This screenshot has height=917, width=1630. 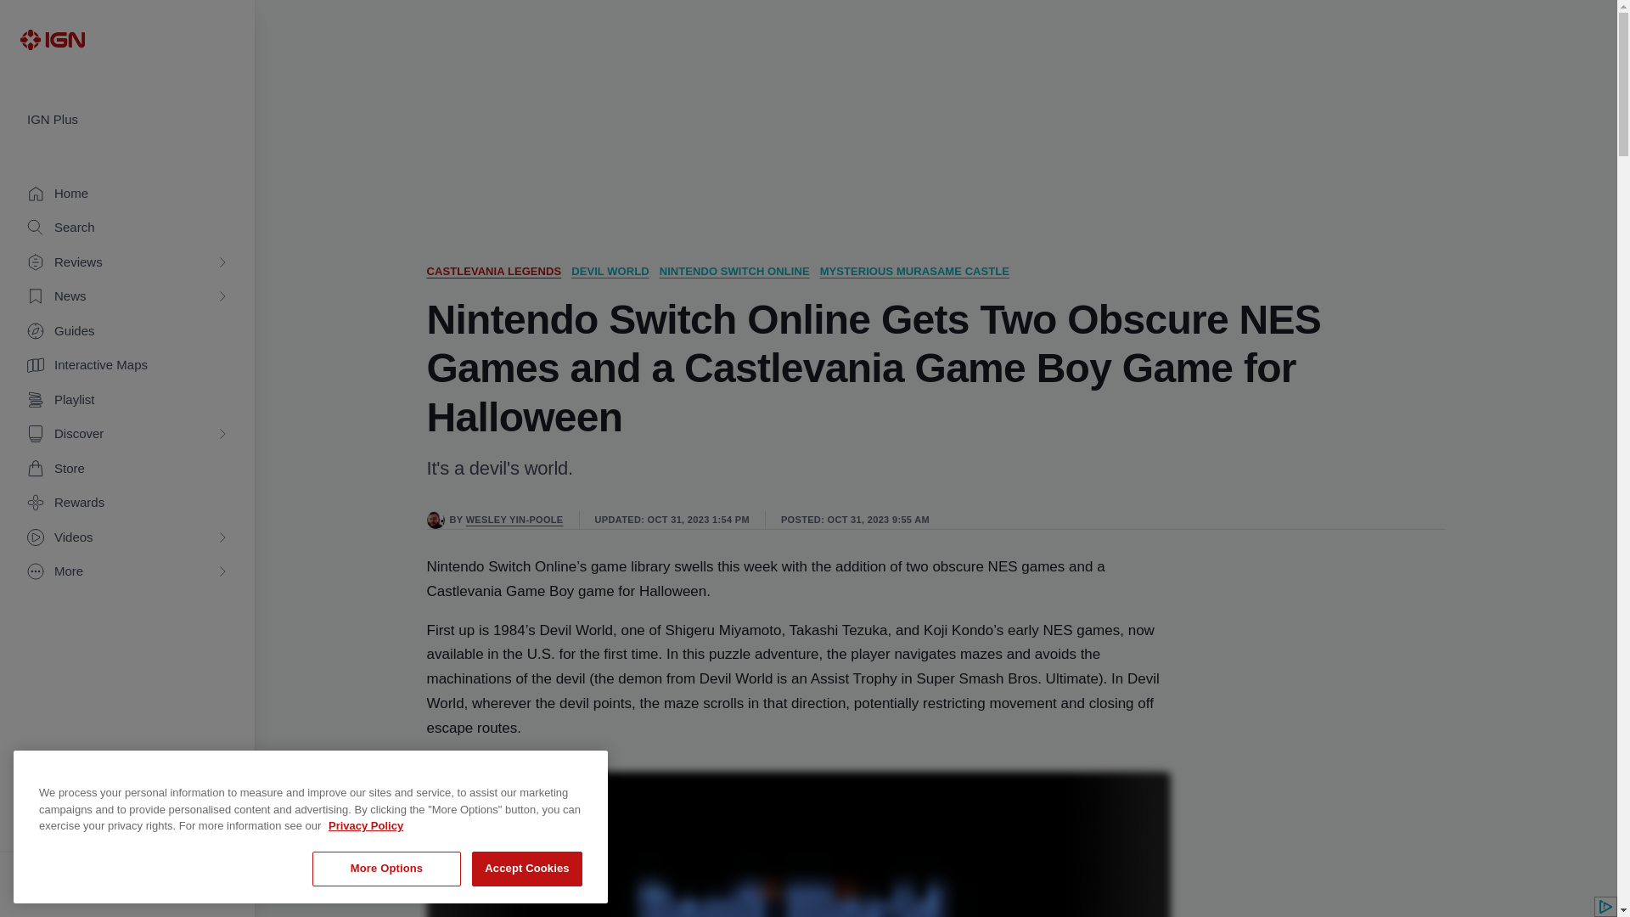 What do you see at coordinates (127, 401) in the screenshot?
I see `Playlist` at bounding box center [127, 401].